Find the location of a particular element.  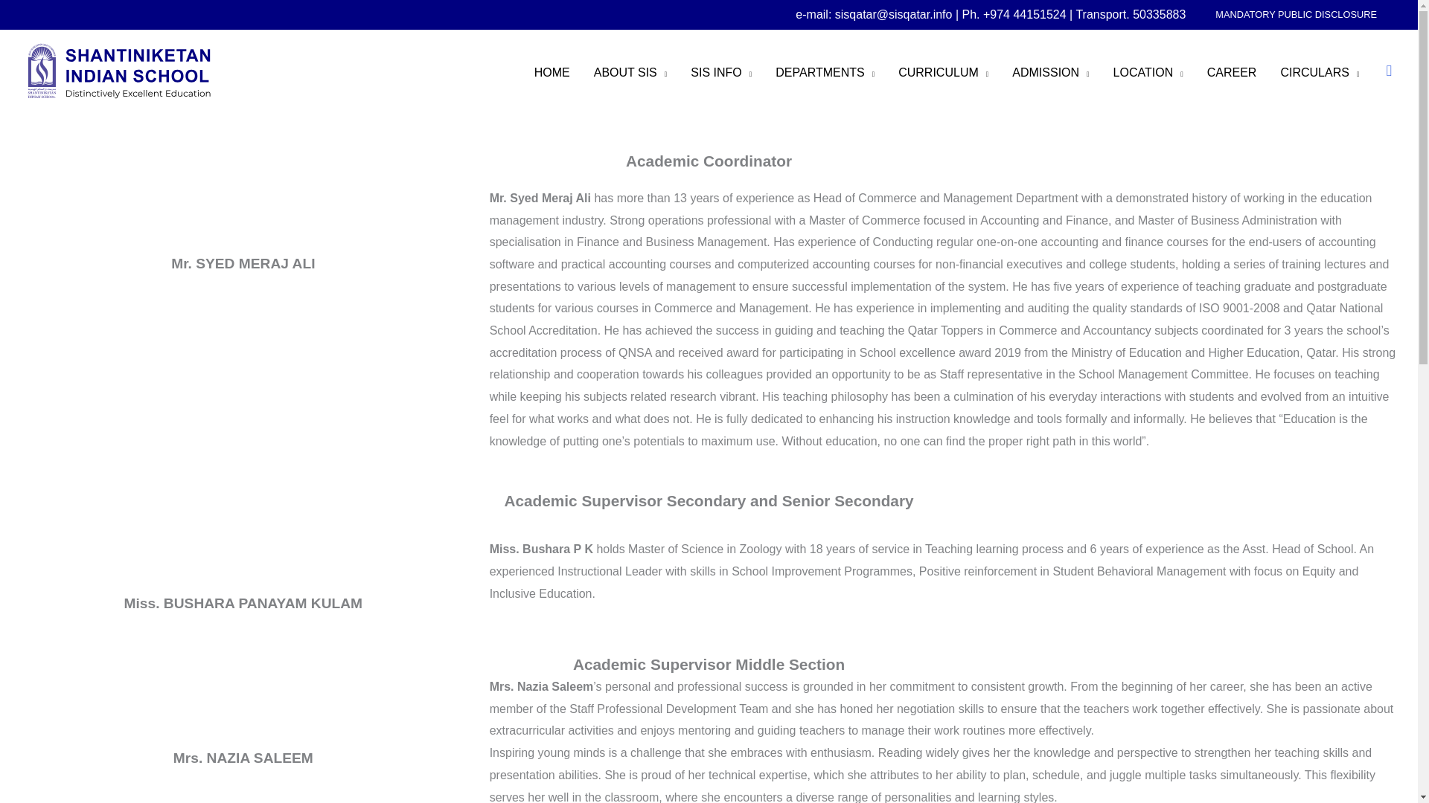

1997 is located at coordinates (1148, 73).